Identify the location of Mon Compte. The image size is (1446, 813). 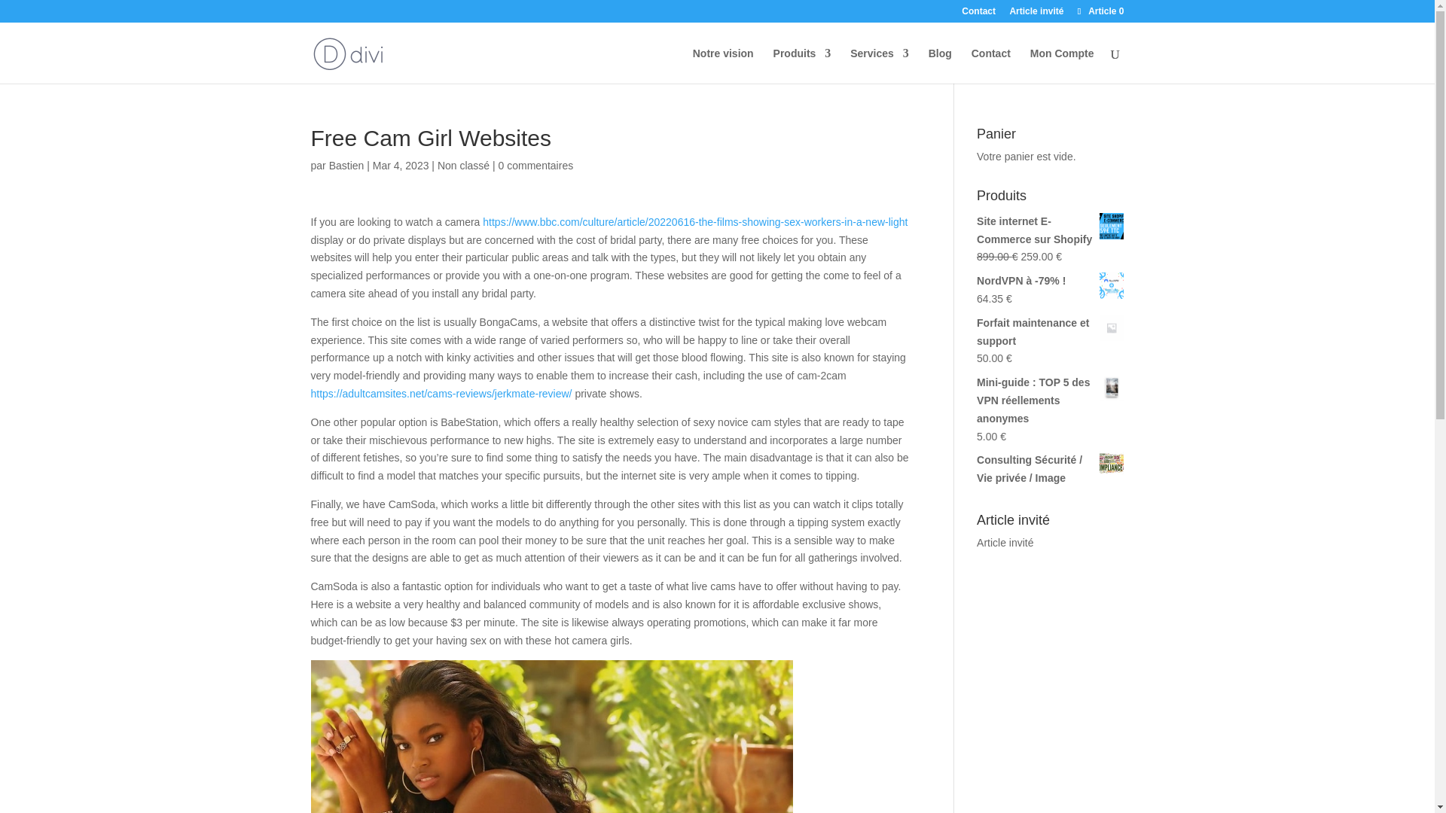
(1062, 65).